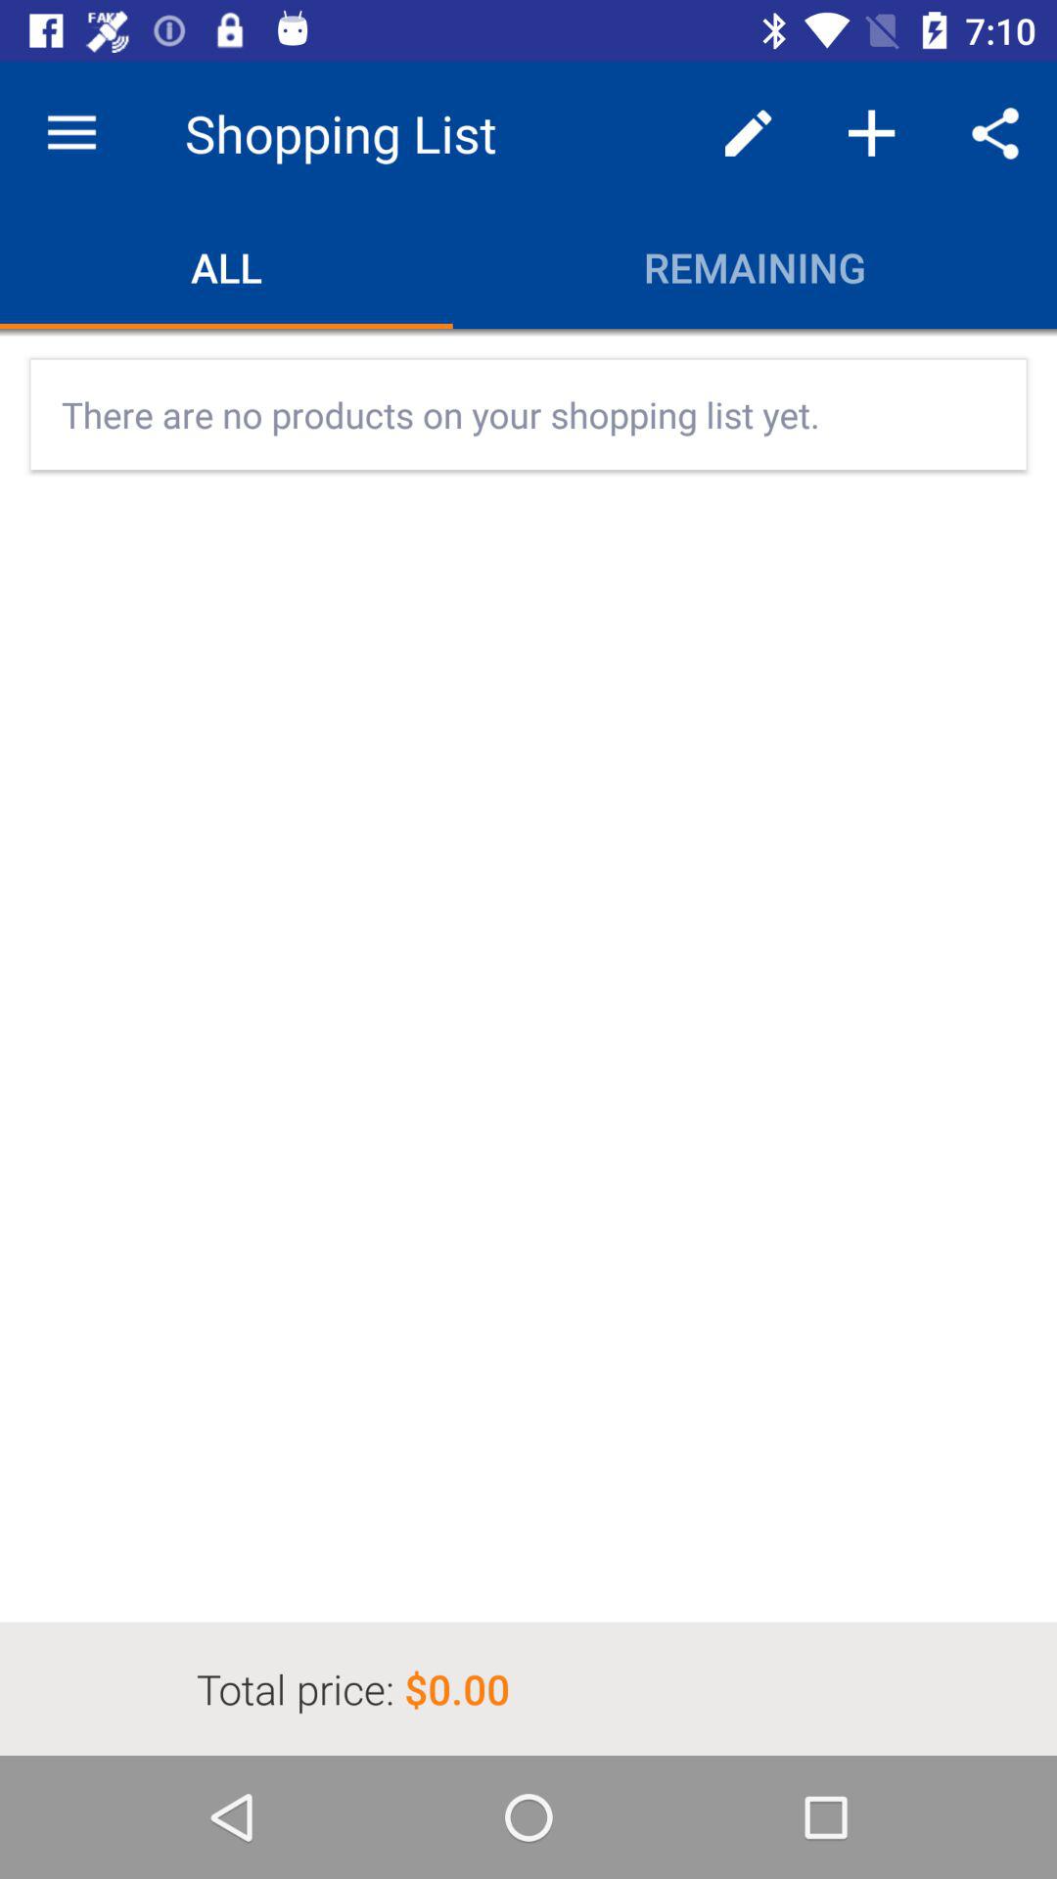 The width and height of the screenshot is (1057, 1879). What do you see at coordinates (748, 133) in the screenshot?
I see `turn on the app to the right of the shopping list icon` at bounding box center [748, 133].